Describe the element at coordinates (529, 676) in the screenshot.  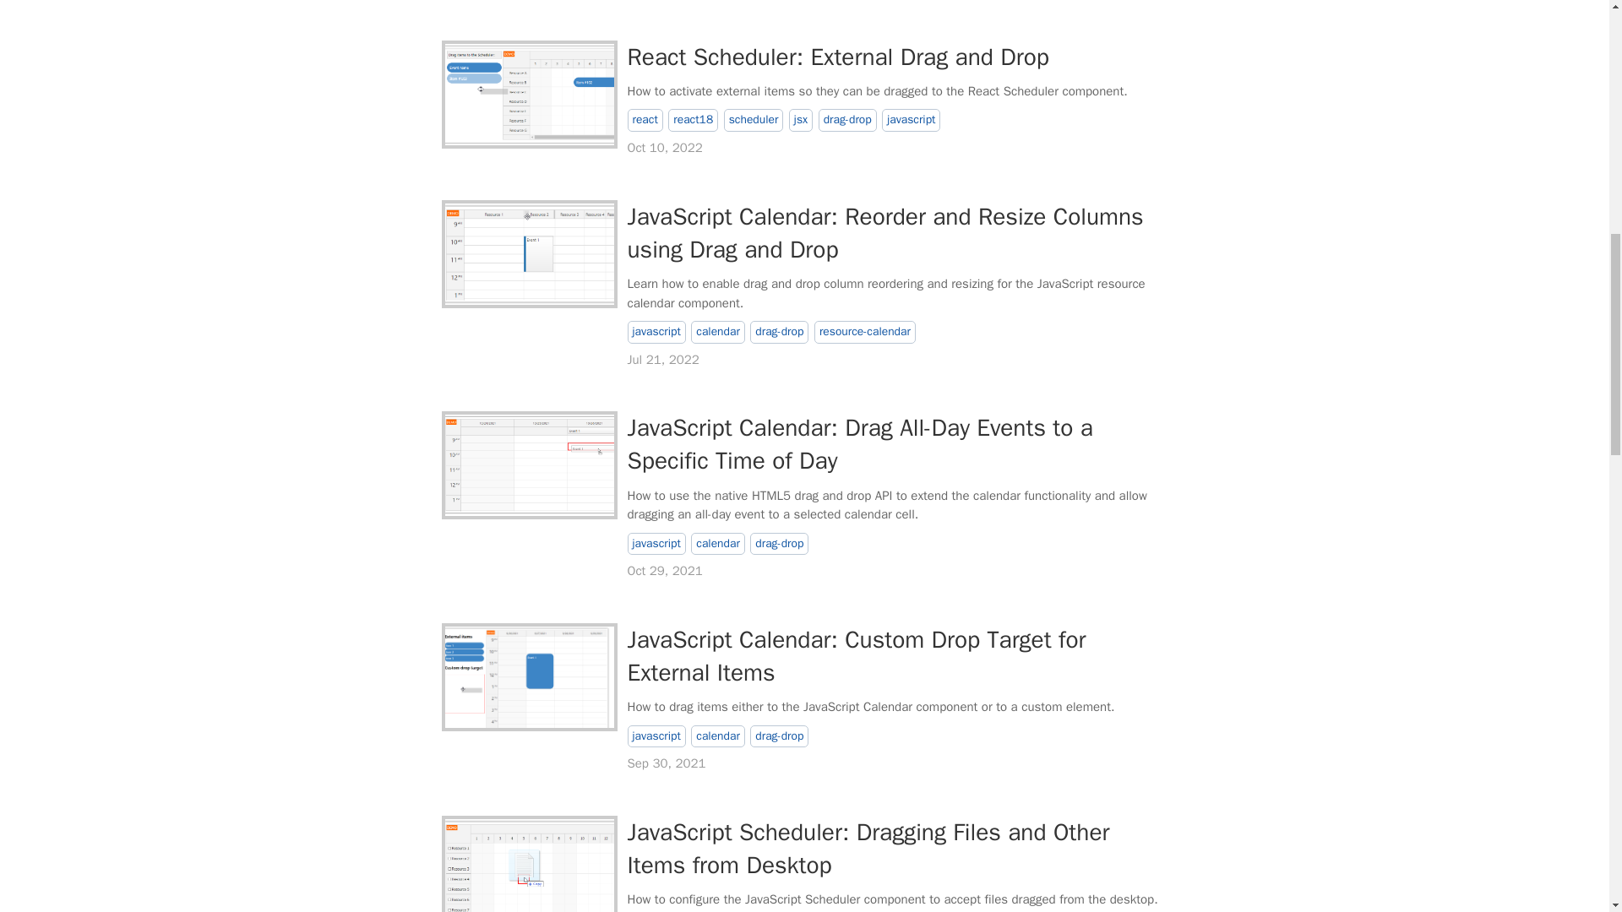
I see `JavaScript Calendar: Custom Drop Target for External Items` at that location.